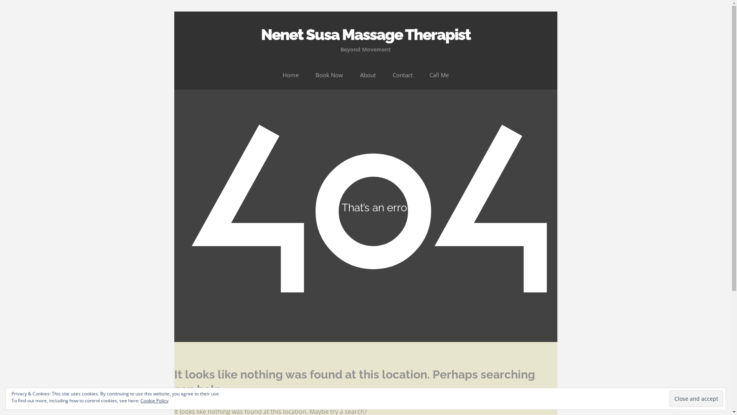  Describe the element at coordinates (366, 36) in the screenshot. I see `Nenet Susa Massage Therapist
Beyond Movement` at that location.